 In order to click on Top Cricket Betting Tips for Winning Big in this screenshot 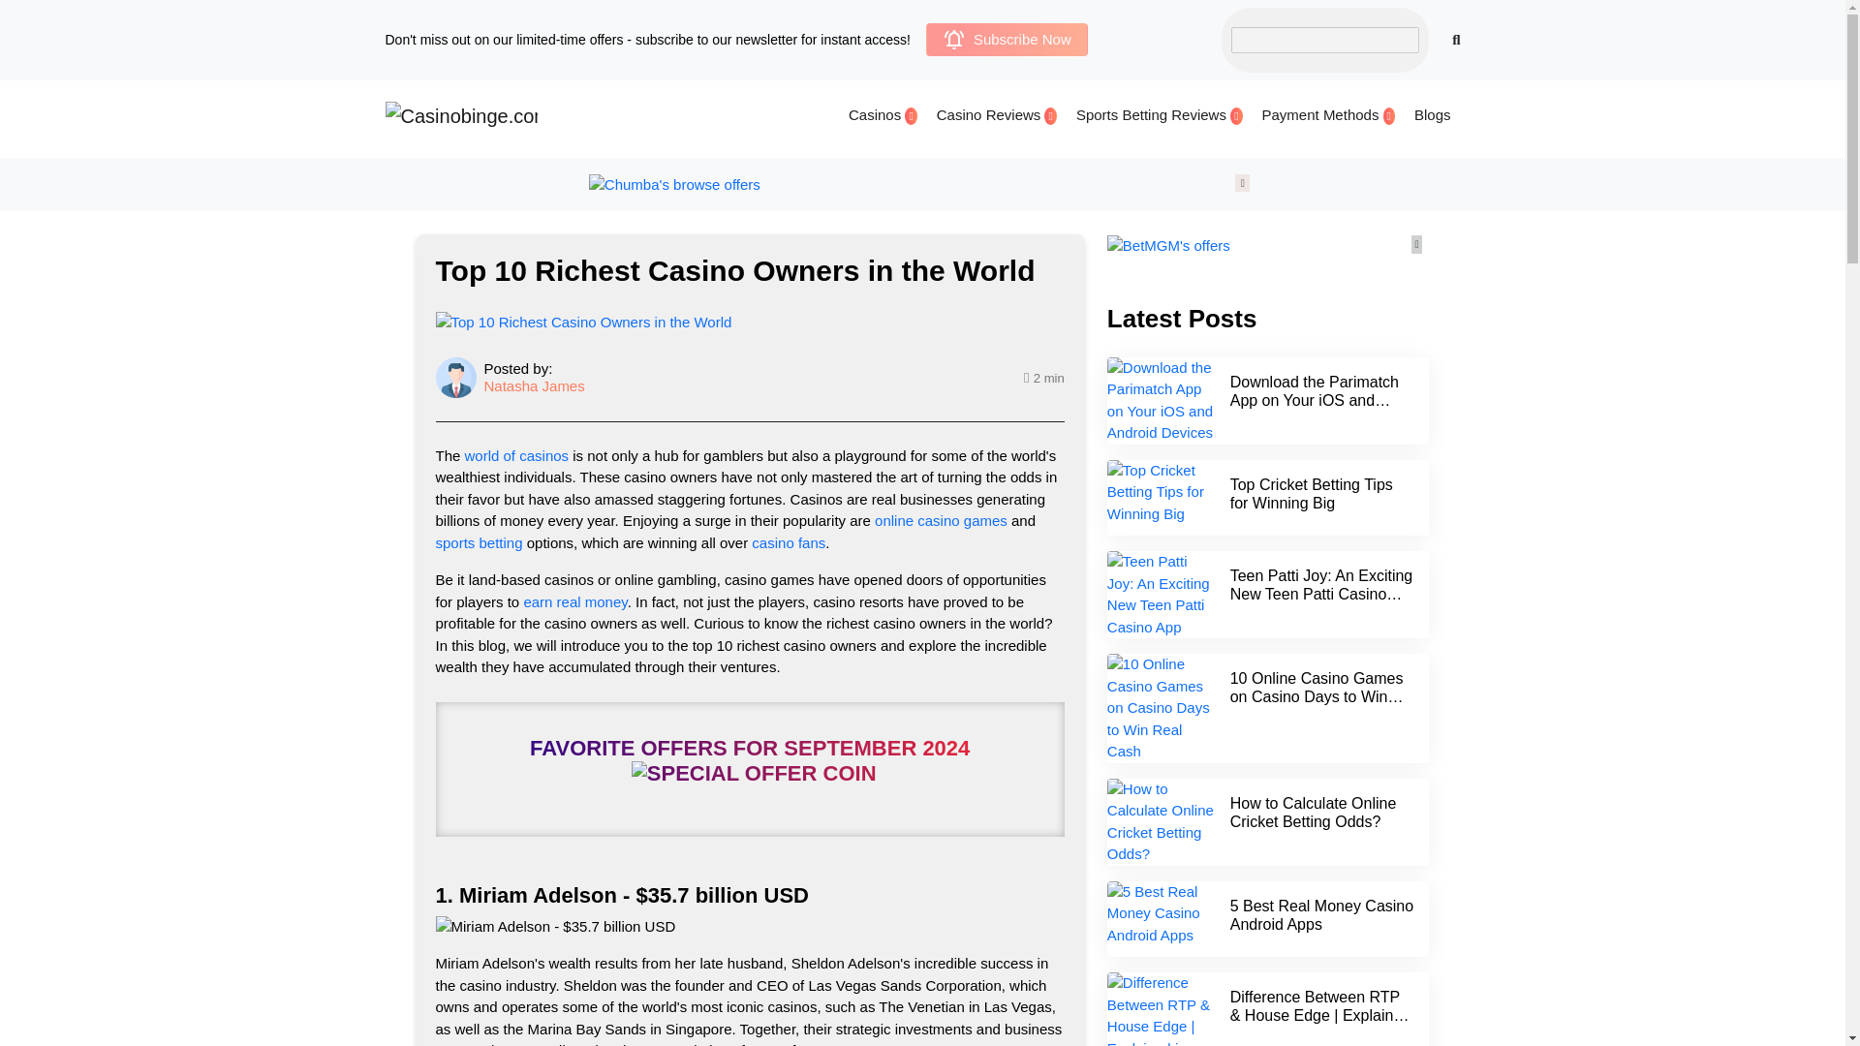, I will do `click(1312, 494)`.